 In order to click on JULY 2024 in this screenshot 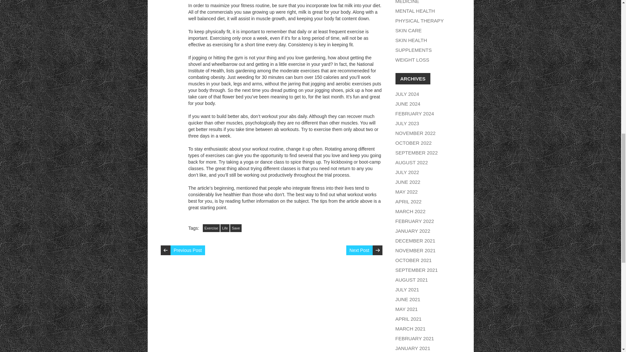, I will do `click(407, 94)`.